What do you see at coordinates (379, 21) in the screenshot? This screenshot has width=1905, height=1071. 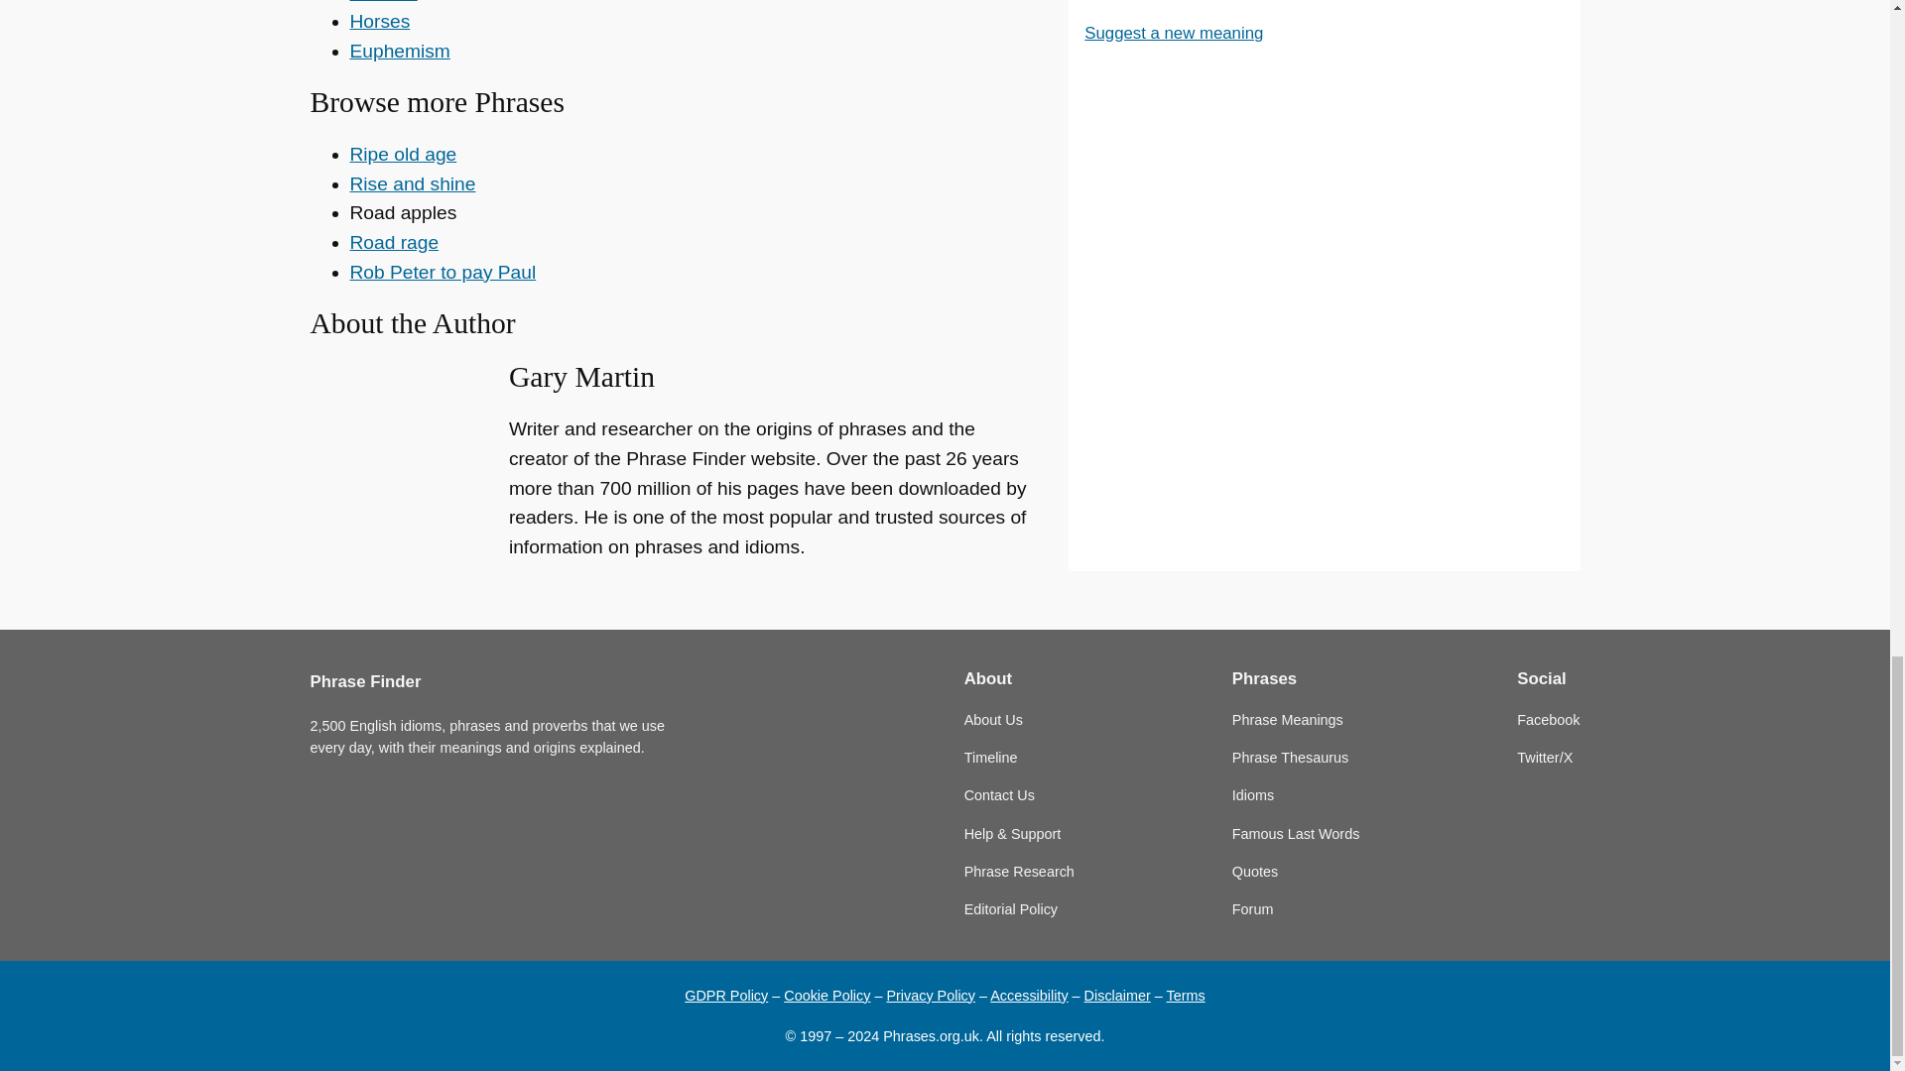 I see `Horses` at bounding box center [379, 21].